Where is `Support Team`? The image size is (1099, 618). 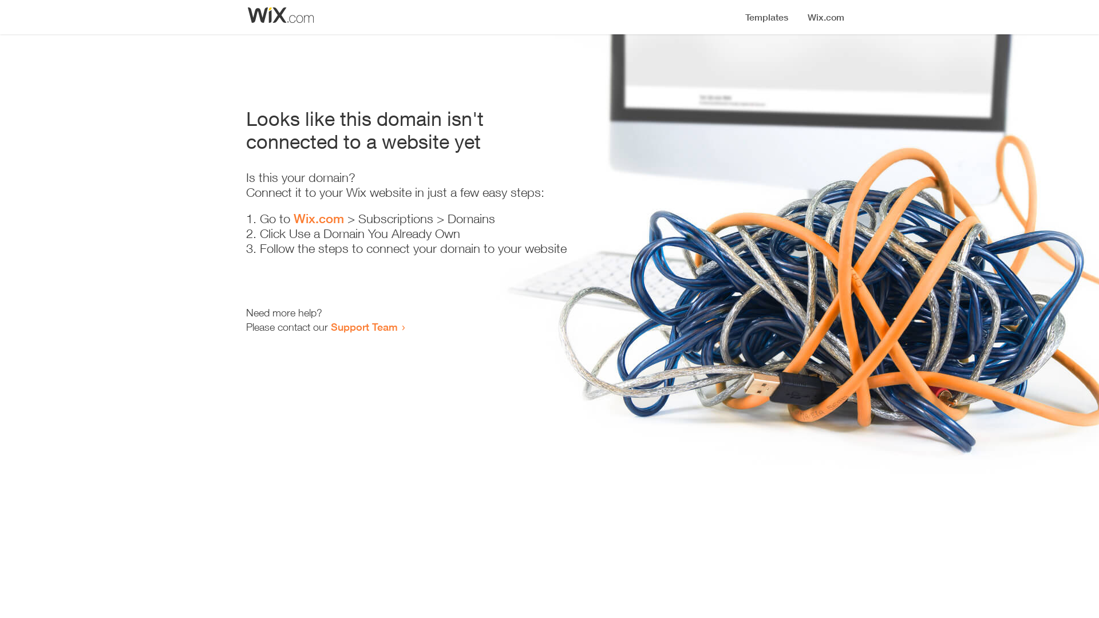 Support Team is located at coordinates (364, 327).